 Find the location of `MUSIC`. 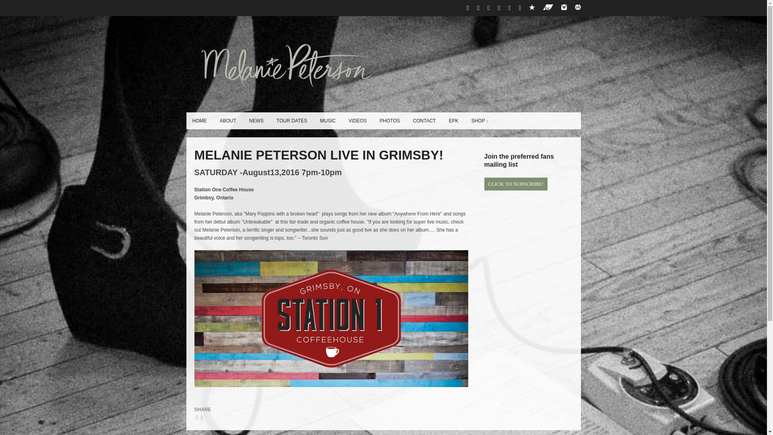

MUSIC is located at coordinates (328, 120).